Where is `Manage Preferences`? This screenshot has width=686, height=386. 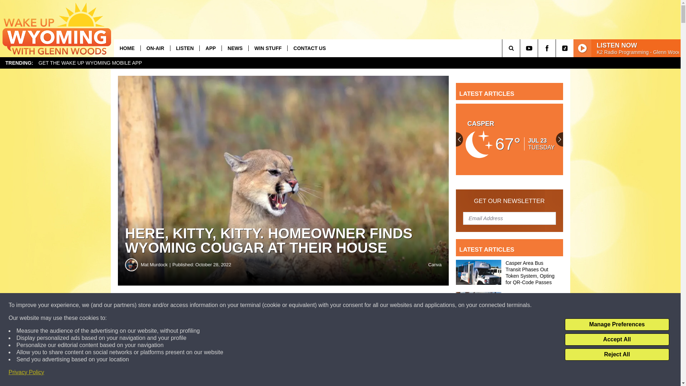 Manage Preferences is located at coordinates (617, 325).